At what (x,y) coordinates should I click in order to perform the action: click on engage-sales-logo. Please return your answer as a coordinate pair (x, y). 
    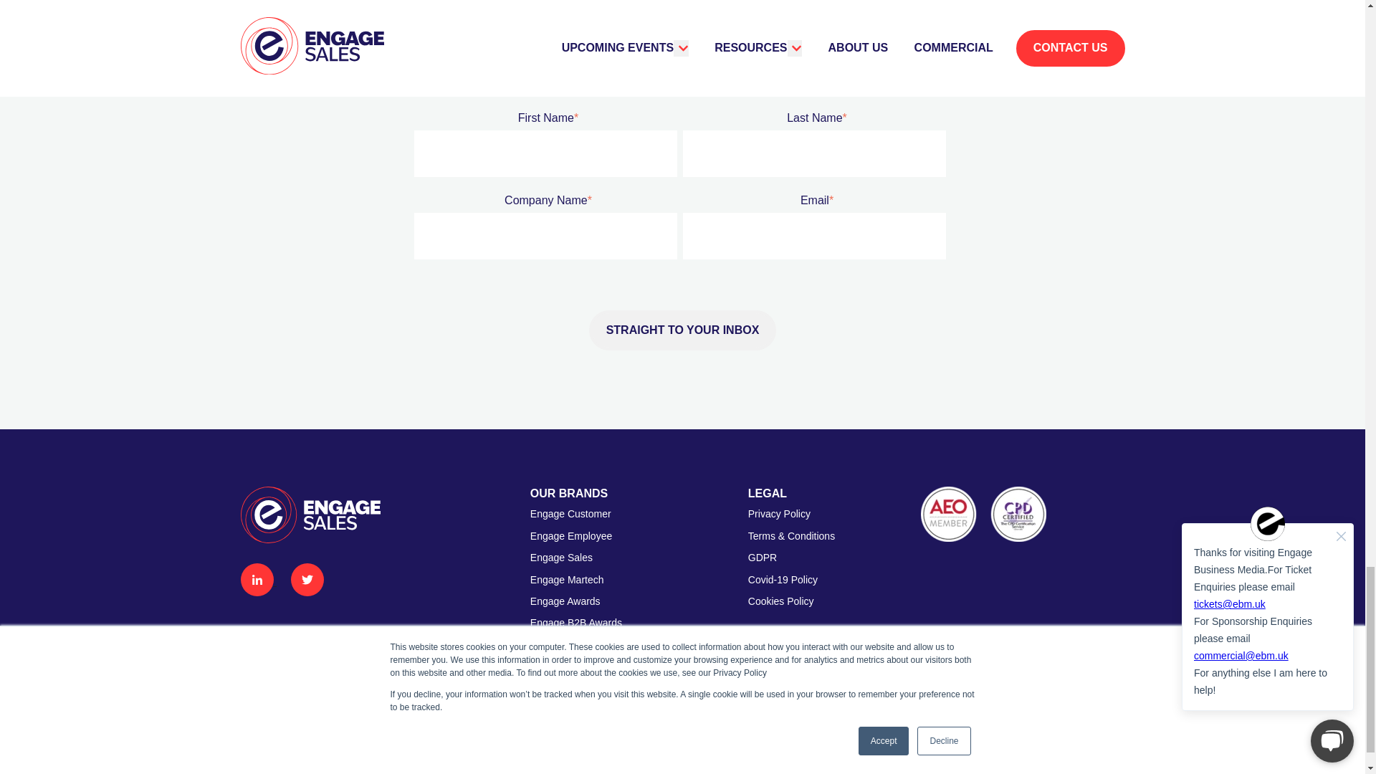
    Looking at the image, I should click on (311, 515).